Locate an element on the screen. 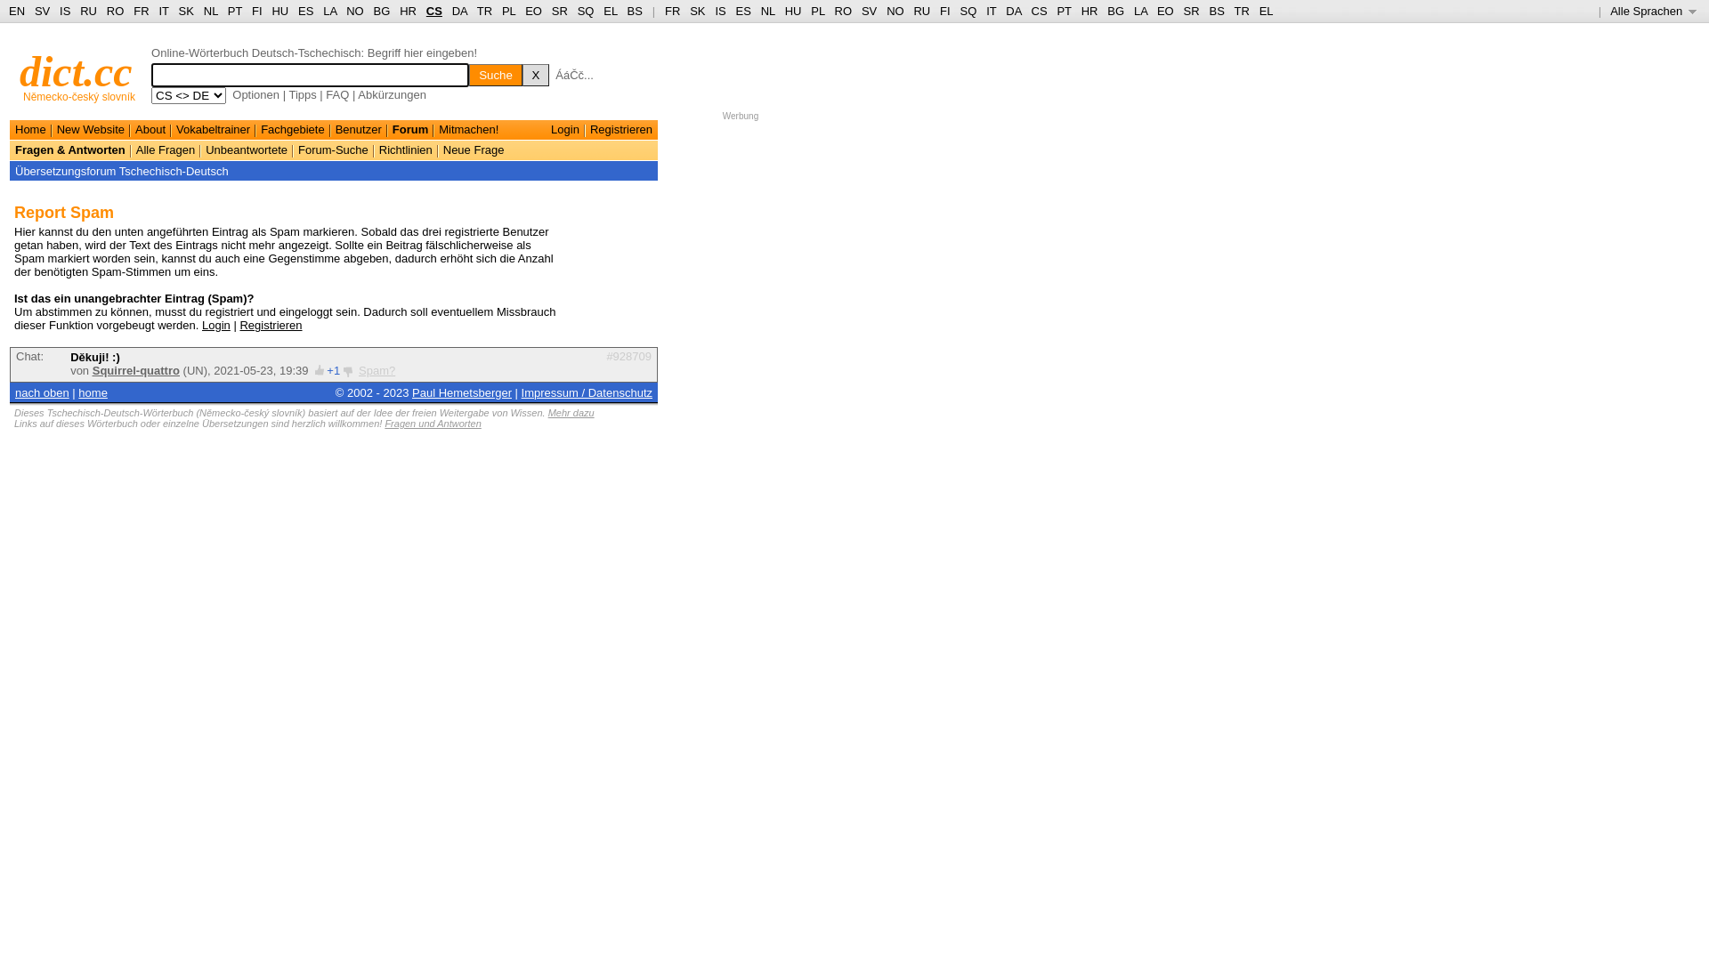  CS is located at coordinates (434, 11).